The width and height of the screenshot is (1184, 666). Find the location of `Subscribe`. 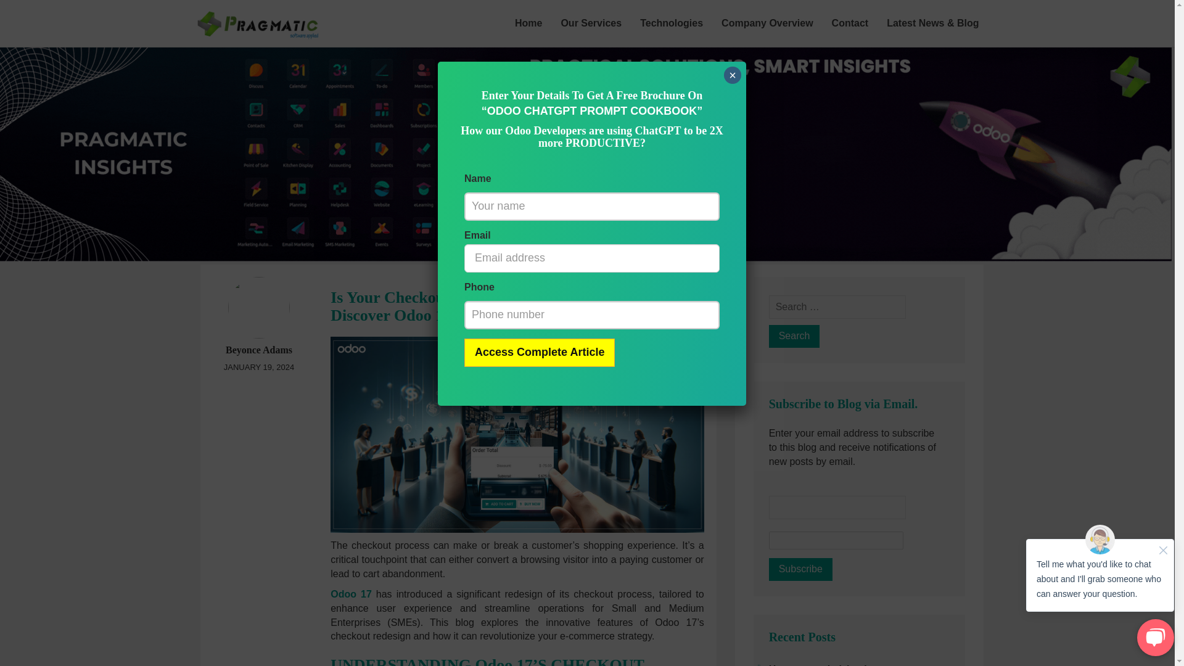

Subscribe is located at coordinates (800, 569).